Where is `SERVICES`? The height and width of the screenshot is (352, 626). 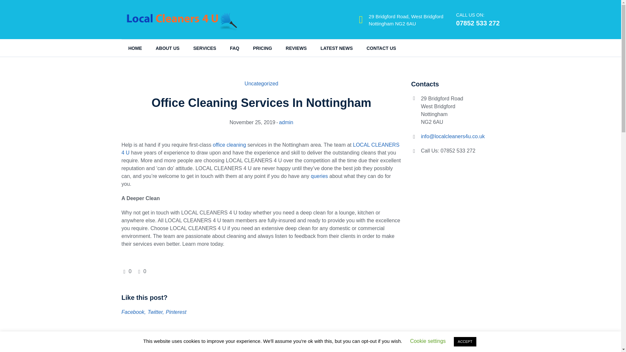
SERVICES is located at coordinates (205, 48).